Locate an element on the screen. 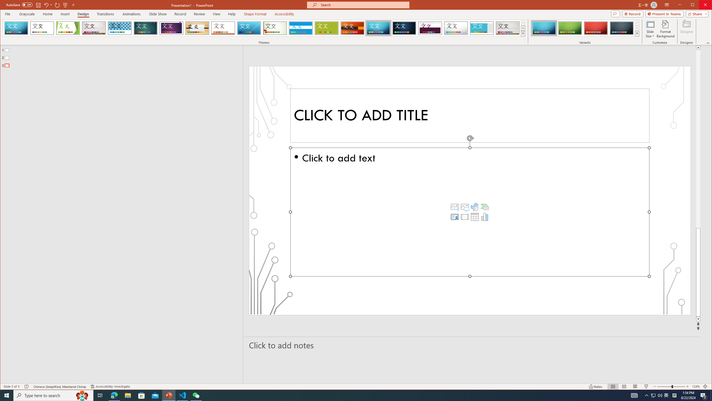  Office Theme is located at coordinates (42, 28).